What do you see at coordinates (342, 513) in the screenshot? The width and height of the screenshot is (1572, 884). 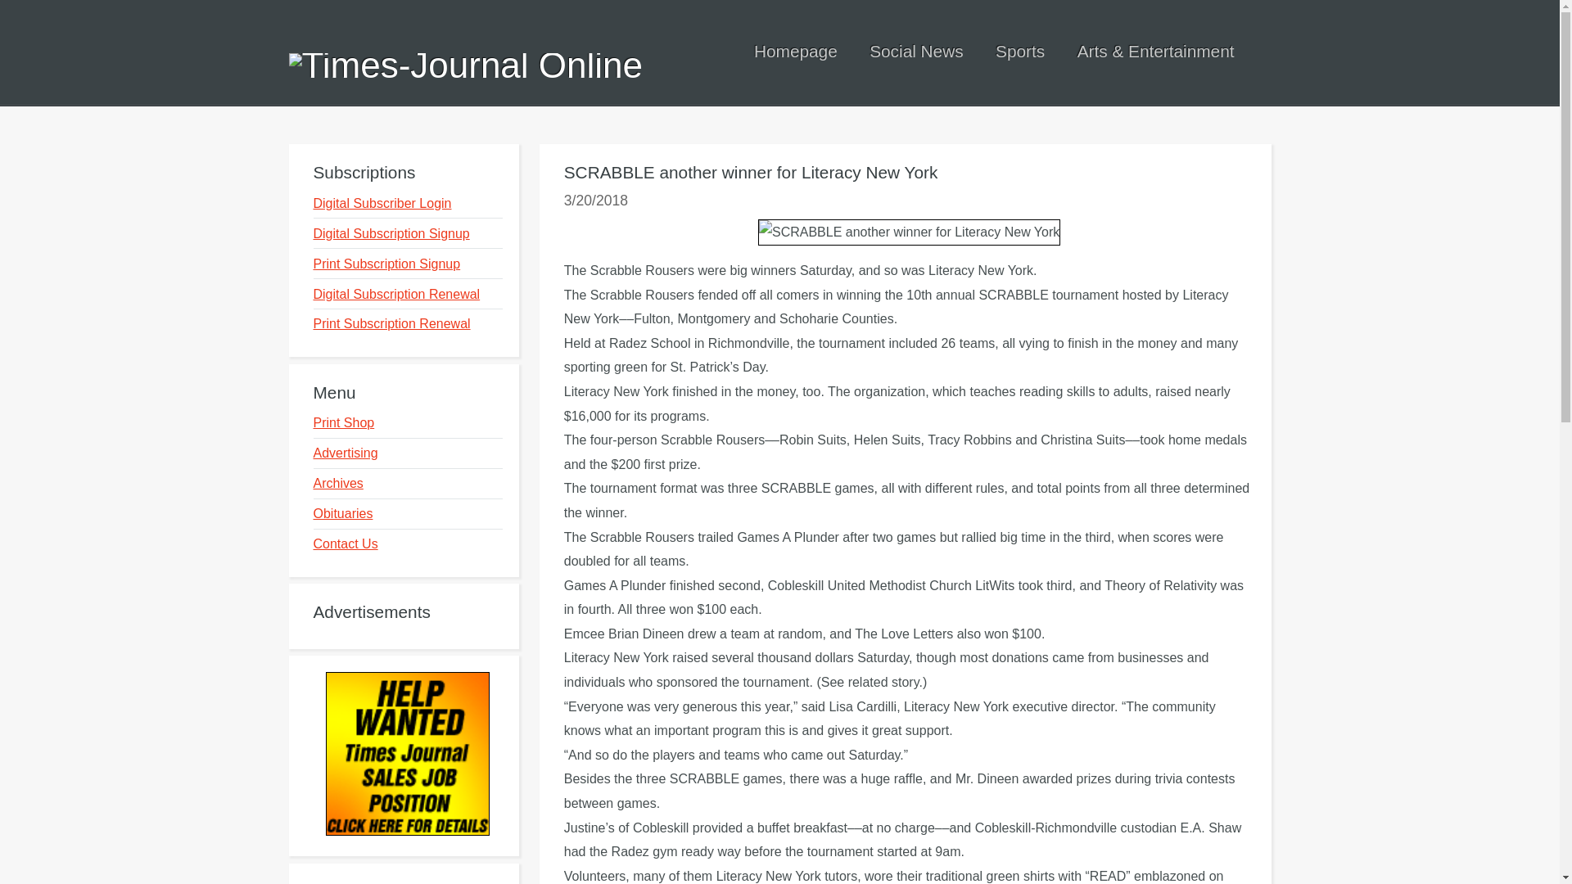 I see `Obituaries` at bounding box center [342, 513].